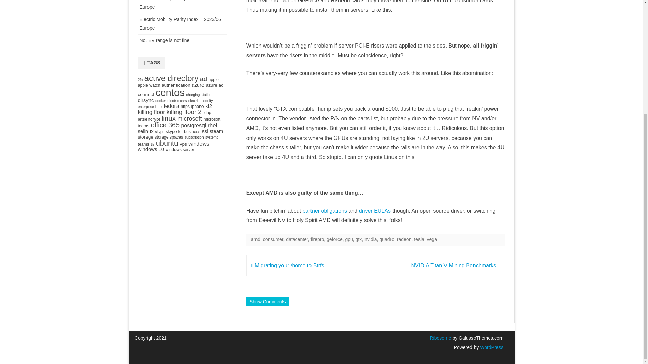  What do you see at coordinates (318, 239) in the screenshot?
I see `firepro` at bounding box center [318, 239].